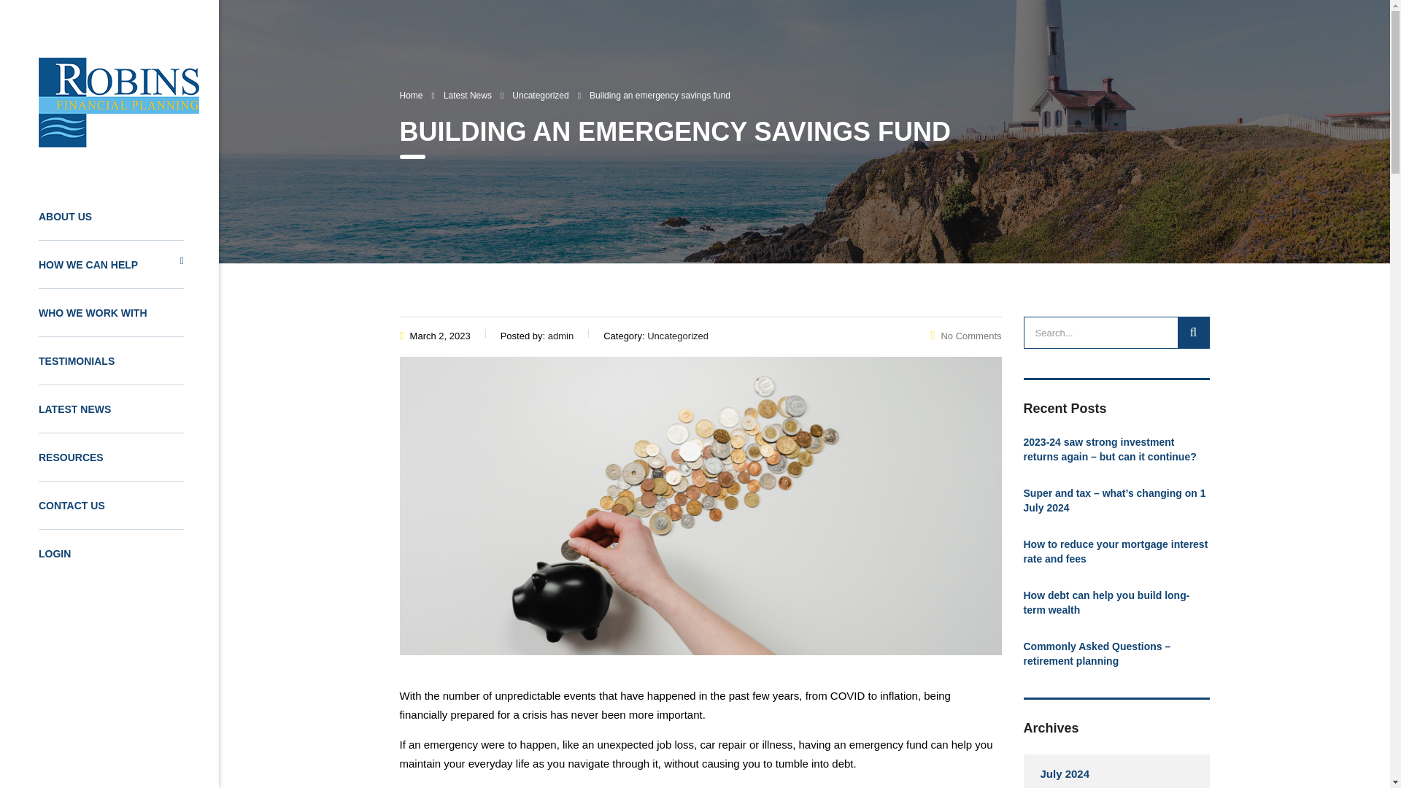 The width and height of the screenshot is (1401, 788). What do you see at coordinates (111, 456) in the screenshot?
I see `RESOURCES` at bounding box center [111, 456].